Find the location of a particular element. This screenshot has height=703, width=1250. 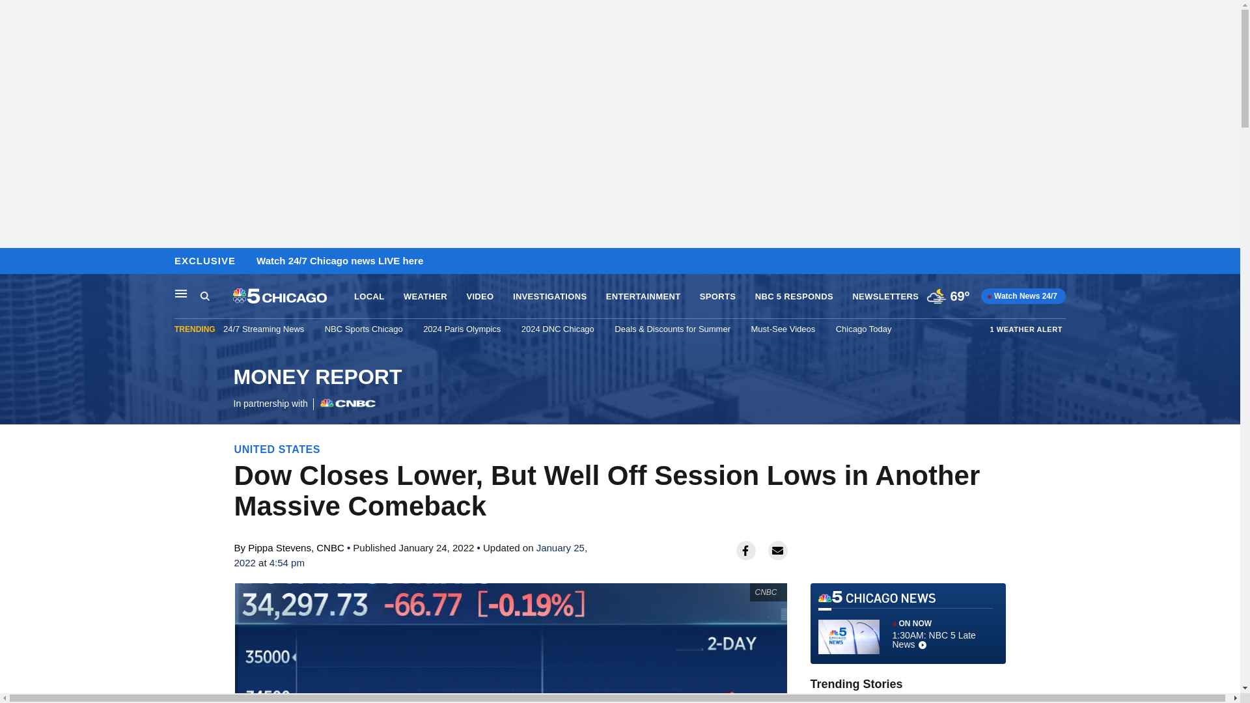

LOCAL is located at coordinates (783, 329).